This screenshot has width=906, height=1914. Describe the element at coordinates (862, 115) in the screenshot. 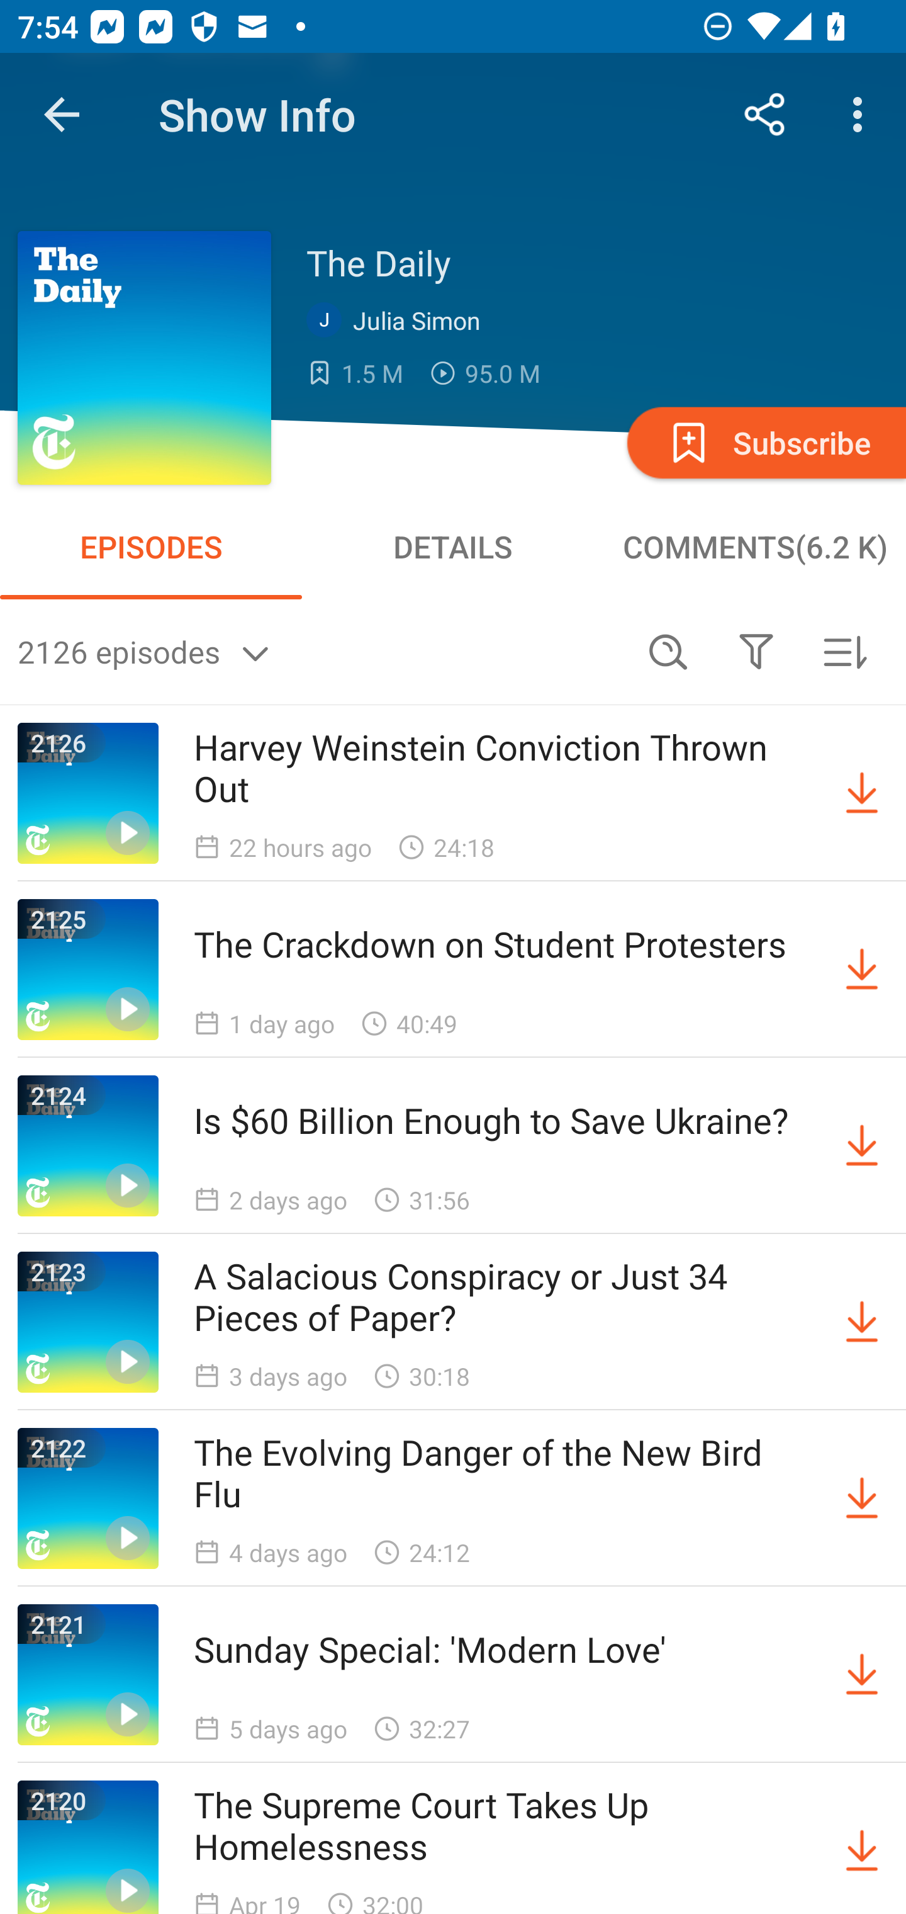

I see `More options` at that location.